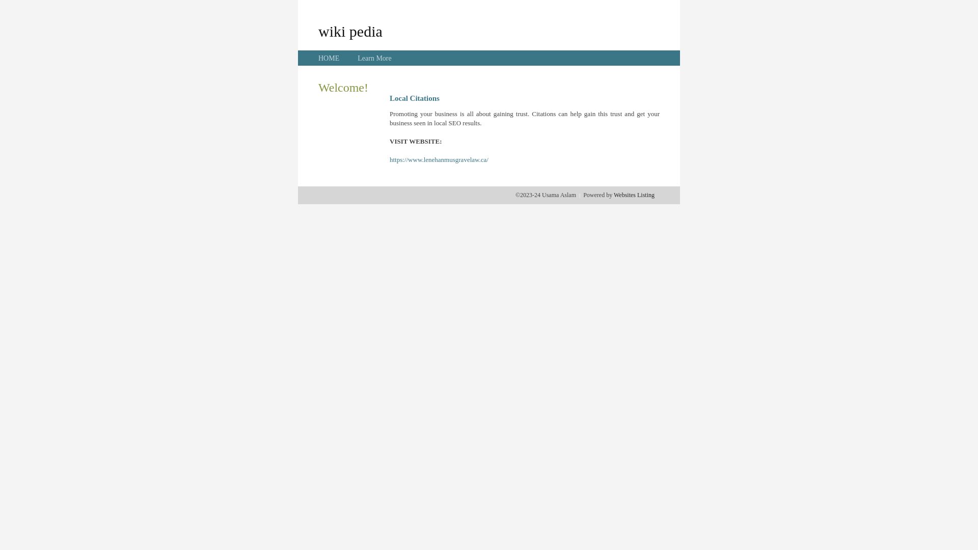 The width and height of the screenshot is (978, 550). Describe the element at coordinates (374, 58) in the screenshot. I see `Learn More` at that location.